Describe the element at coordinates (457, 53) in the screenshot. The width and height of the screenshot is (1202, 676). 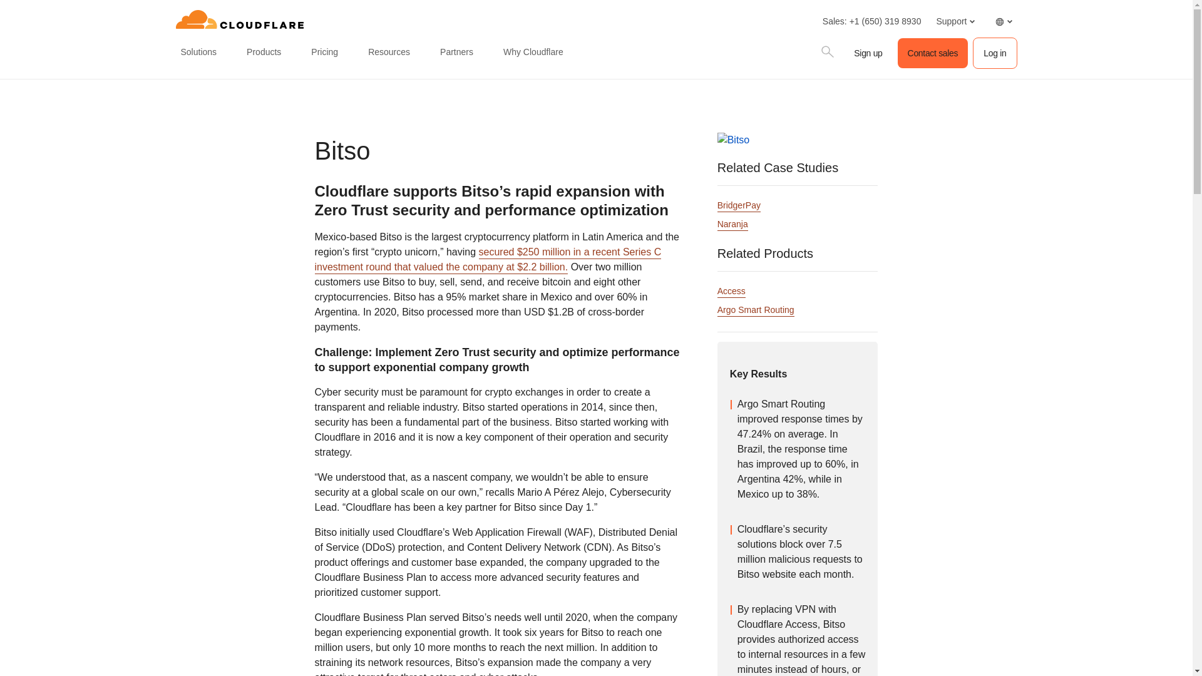
I see `Partners` at that location.